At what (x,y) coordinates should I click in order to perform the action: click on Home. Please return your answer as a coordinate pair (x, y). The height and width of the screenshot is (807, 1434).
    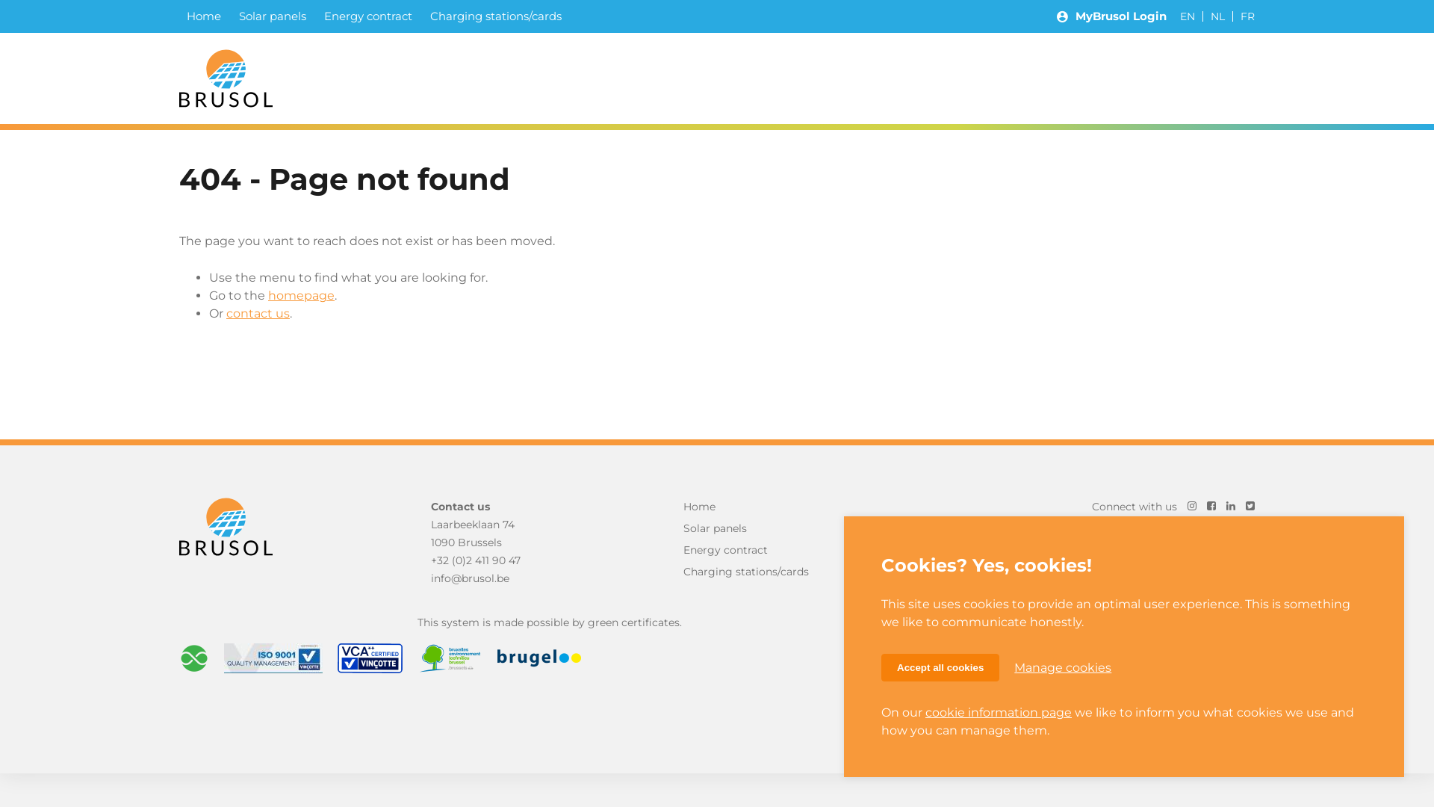
    Looking at the image, I should click on (226, 527).